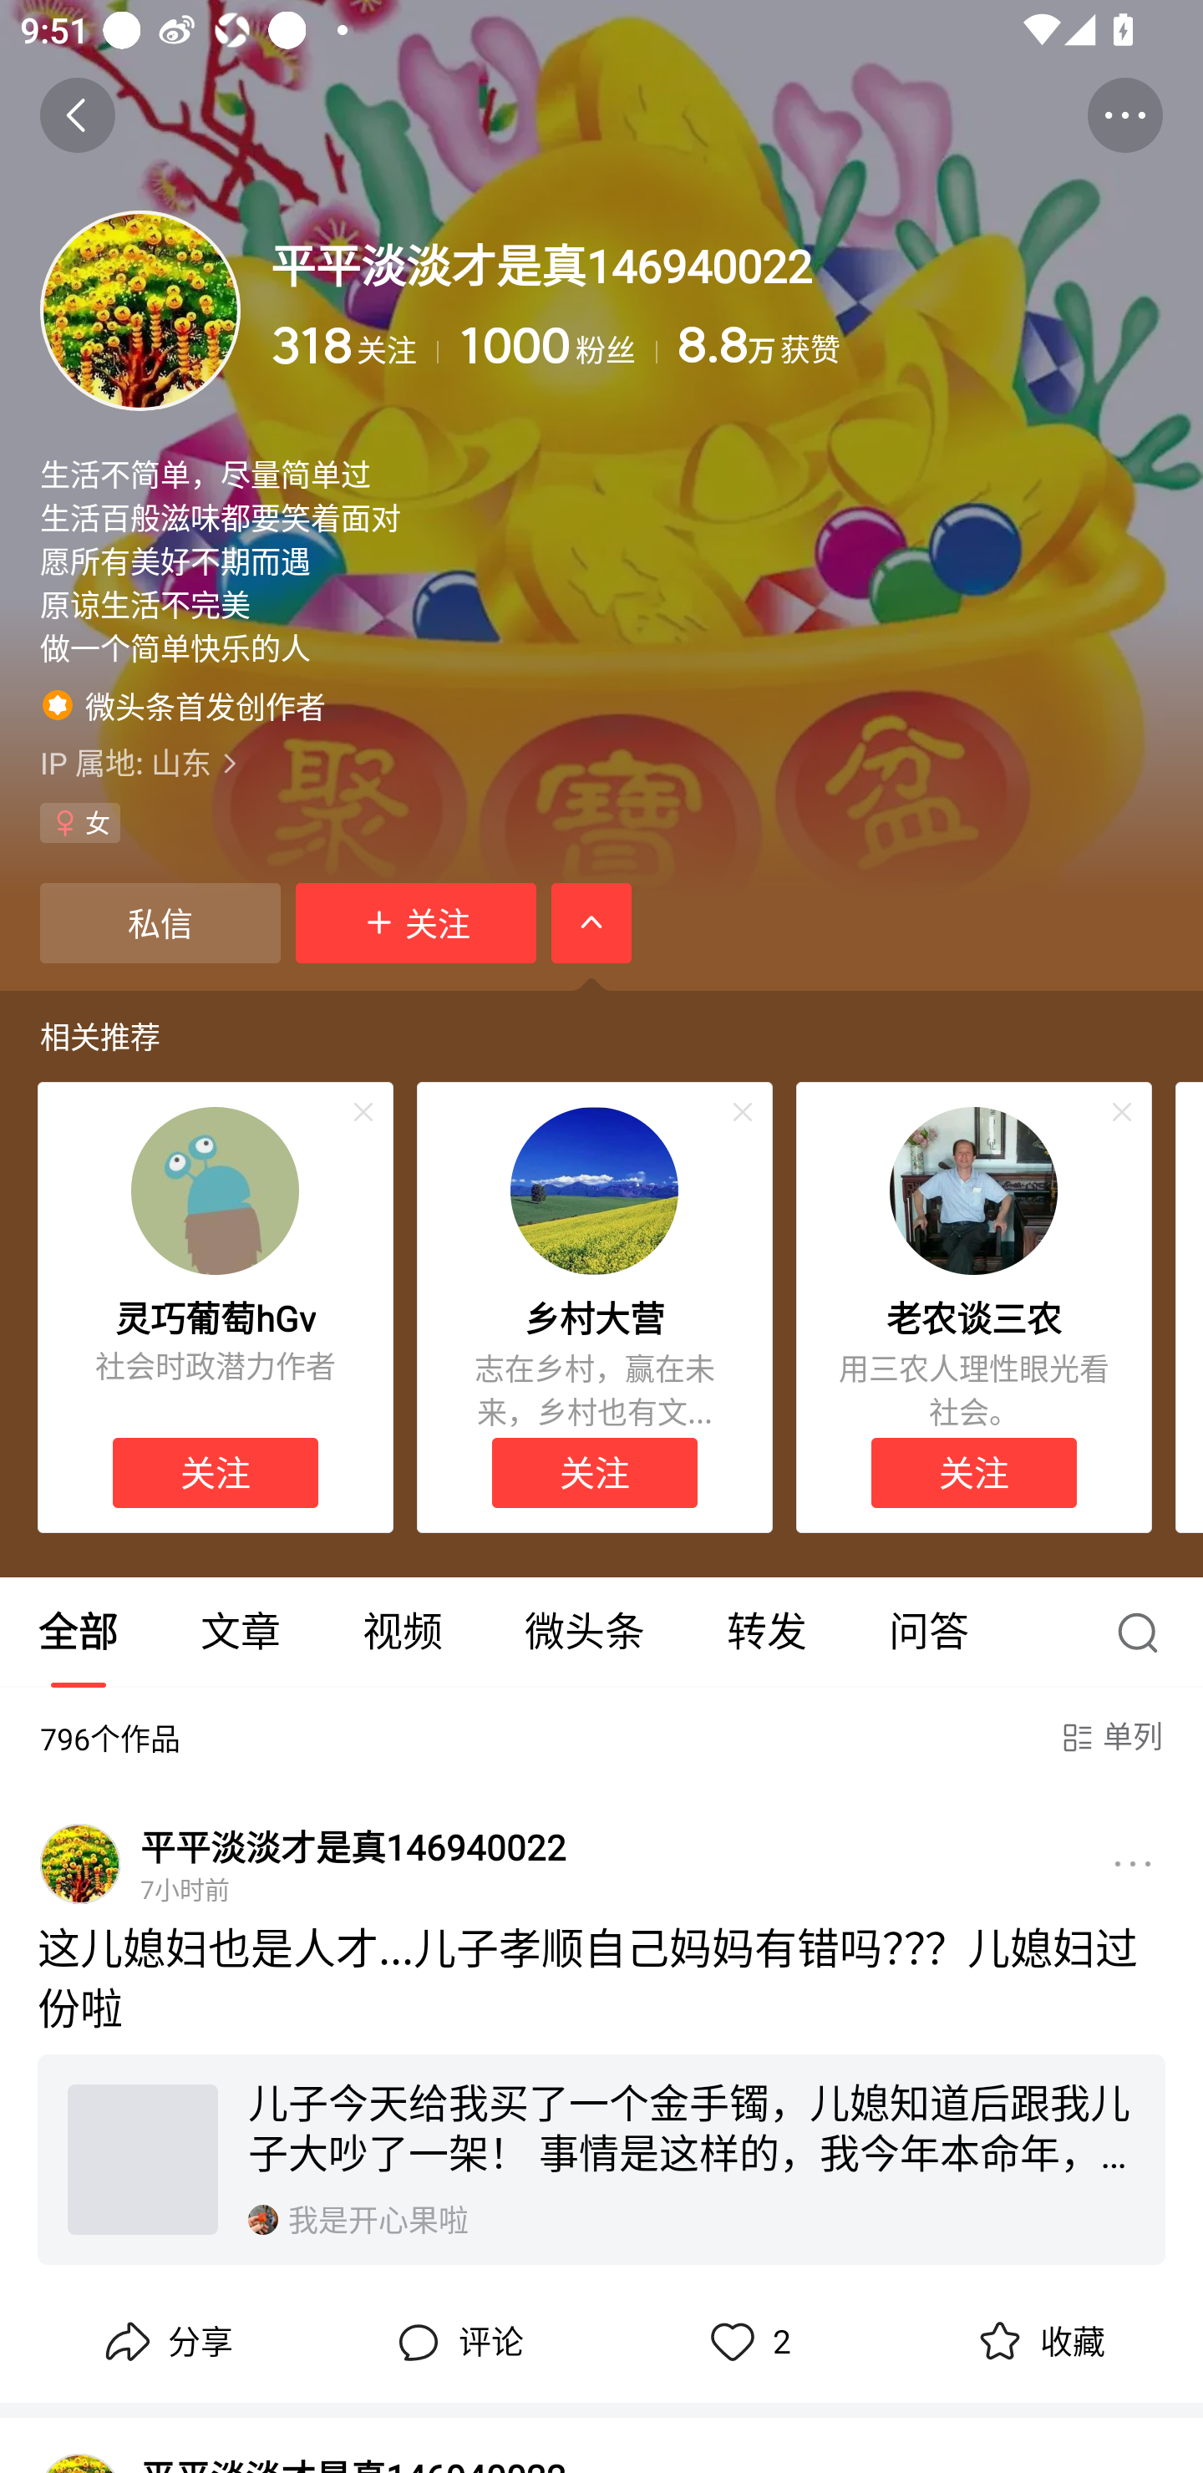  What do you see at coordinates (767, 1632) in the screenshot?
I see `转发` at bounding box center [767, 1632].